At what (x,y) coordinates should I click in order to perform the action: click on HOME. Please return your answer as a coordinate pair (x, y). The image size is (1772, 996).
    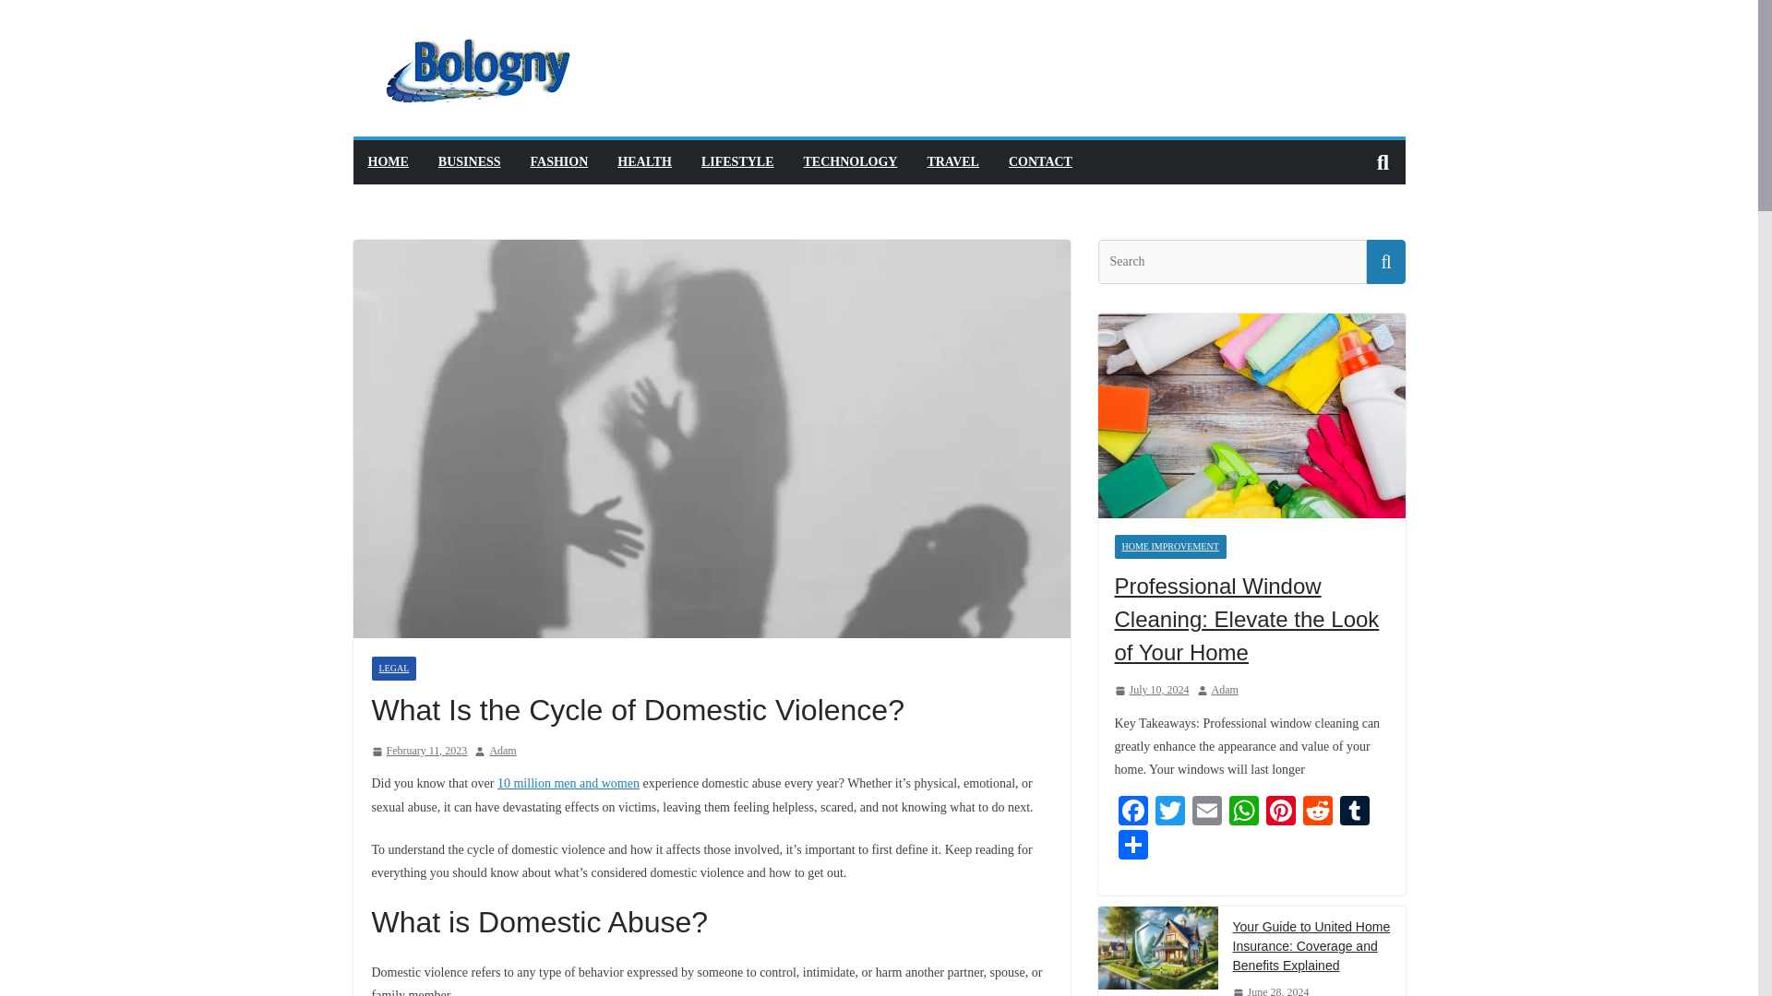
    Looking at the image, I should click on (387, 162).